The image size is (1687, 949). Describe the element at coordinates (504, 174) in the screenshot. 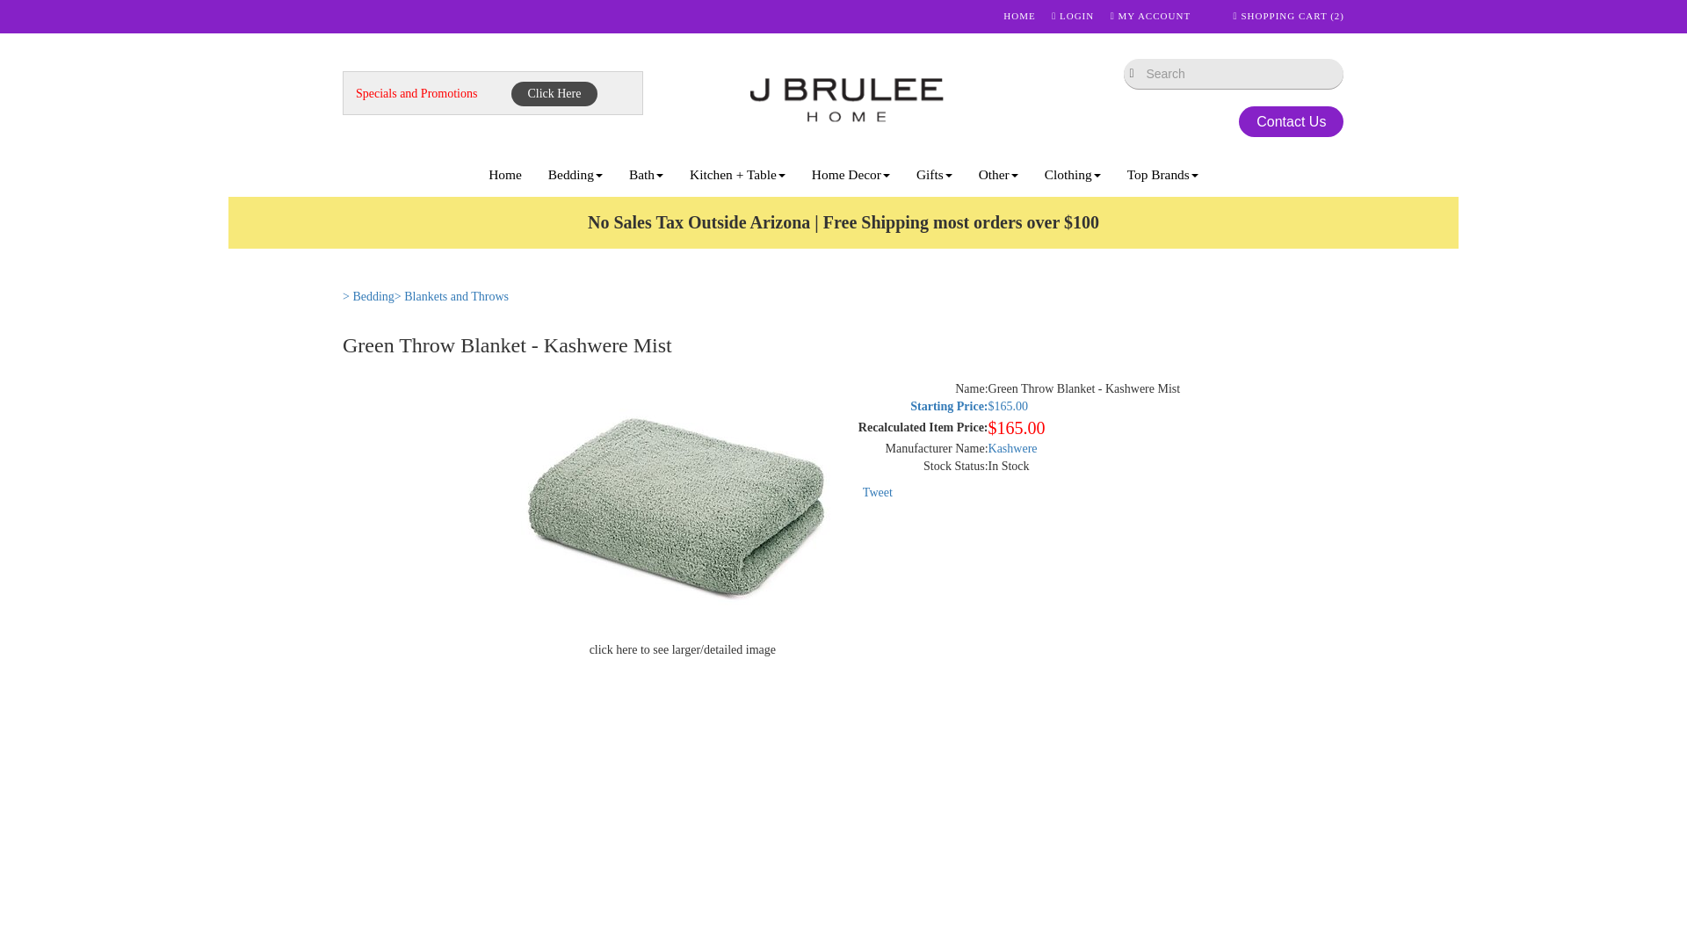

I see `Home` at that location.